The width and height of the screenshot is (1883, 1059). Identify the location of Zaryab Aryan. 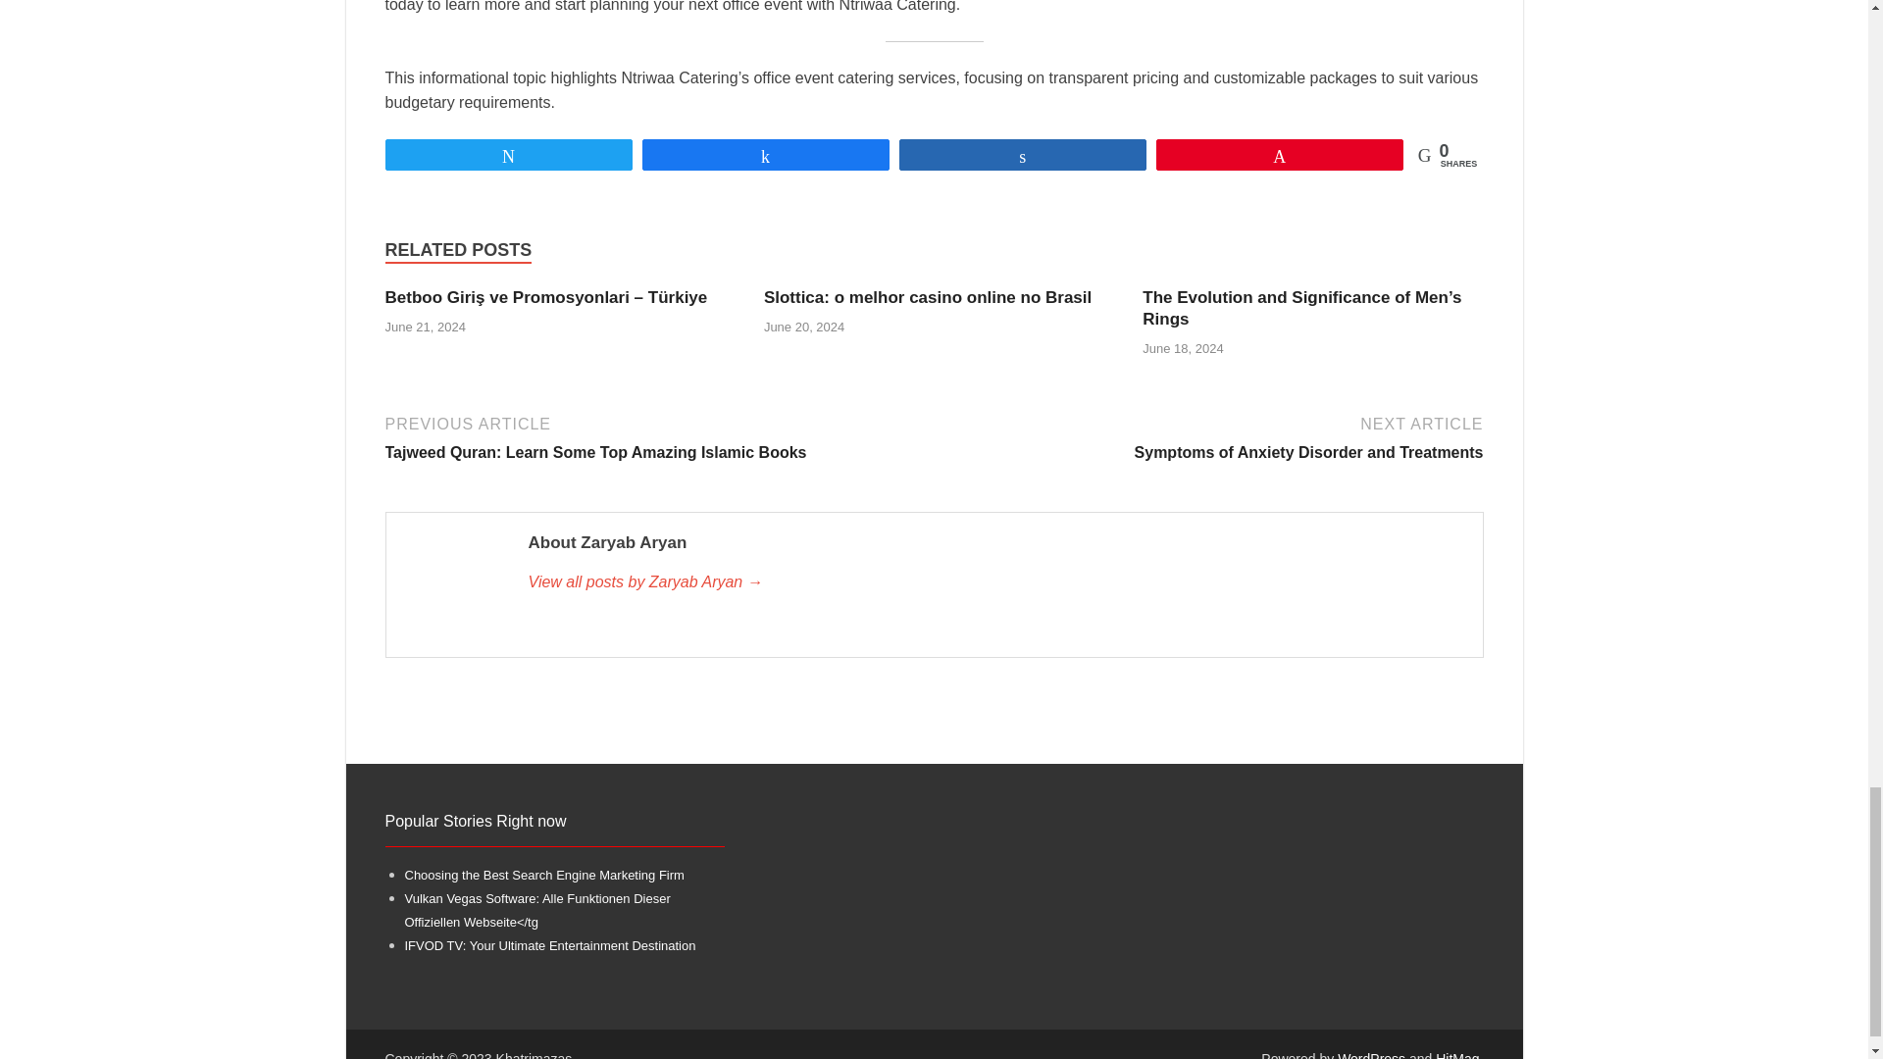
(994, 582).